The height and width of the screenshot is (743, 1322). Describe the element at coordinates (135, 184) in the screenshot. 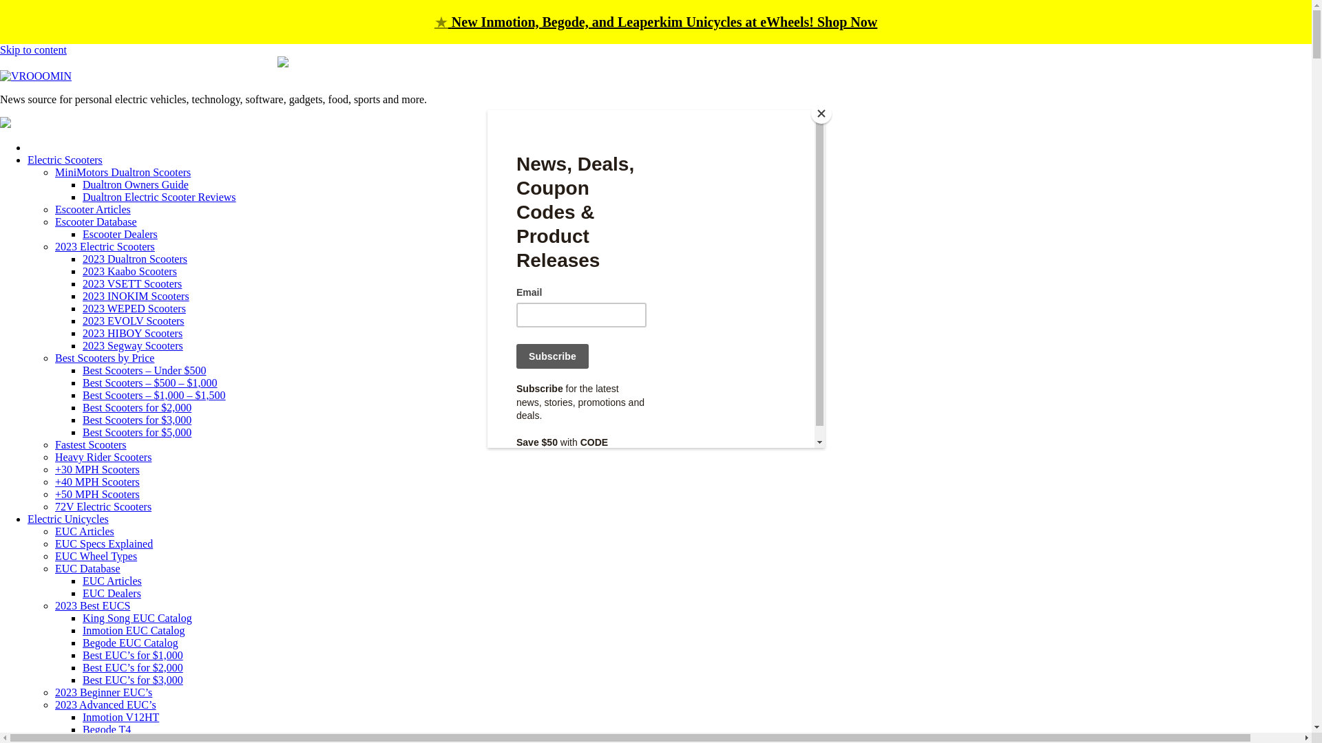

I see `Dualtron Owners Guide` at that location.